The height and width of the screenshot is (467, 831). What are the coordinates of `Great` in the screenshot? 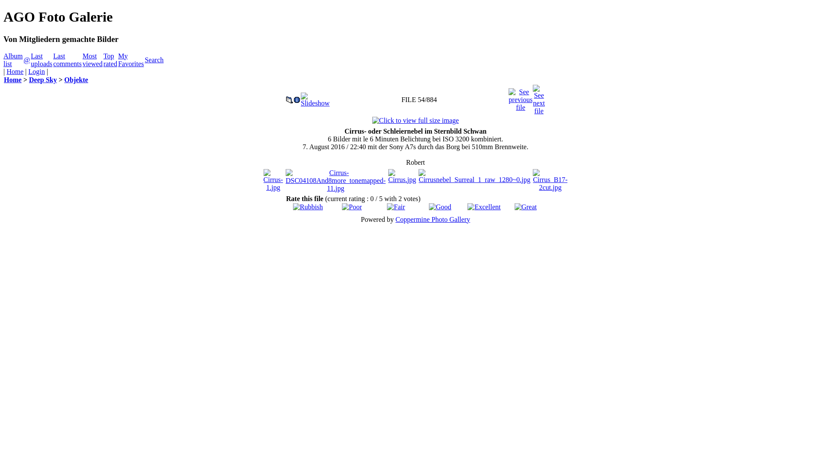 It's located at (526, 207).